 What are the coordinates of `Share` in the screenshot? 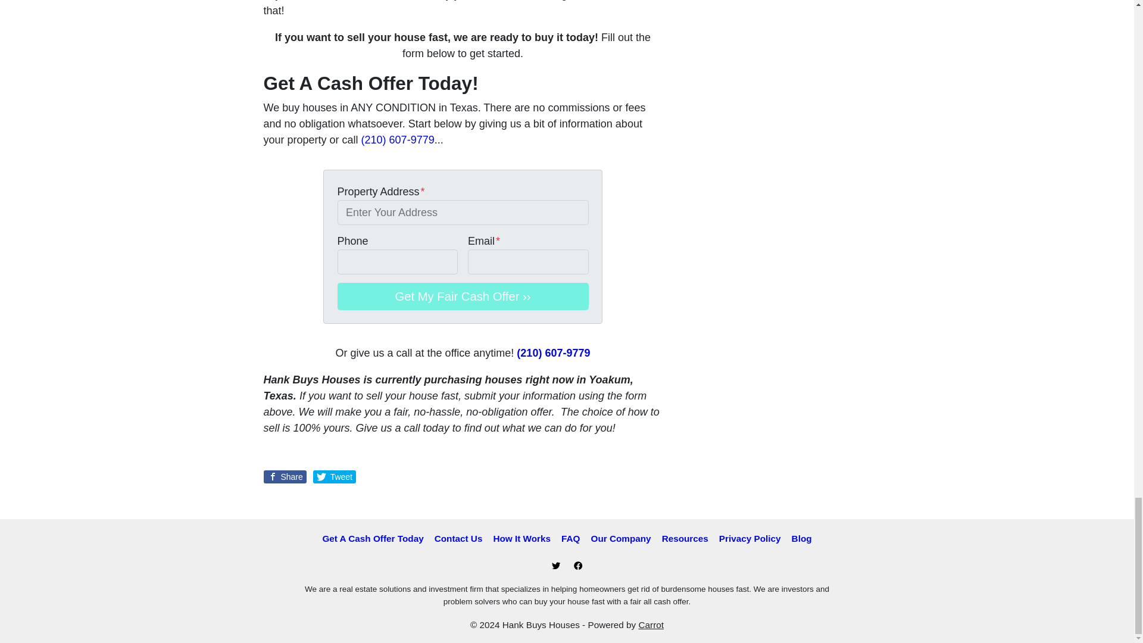 It's located at (285, 476).